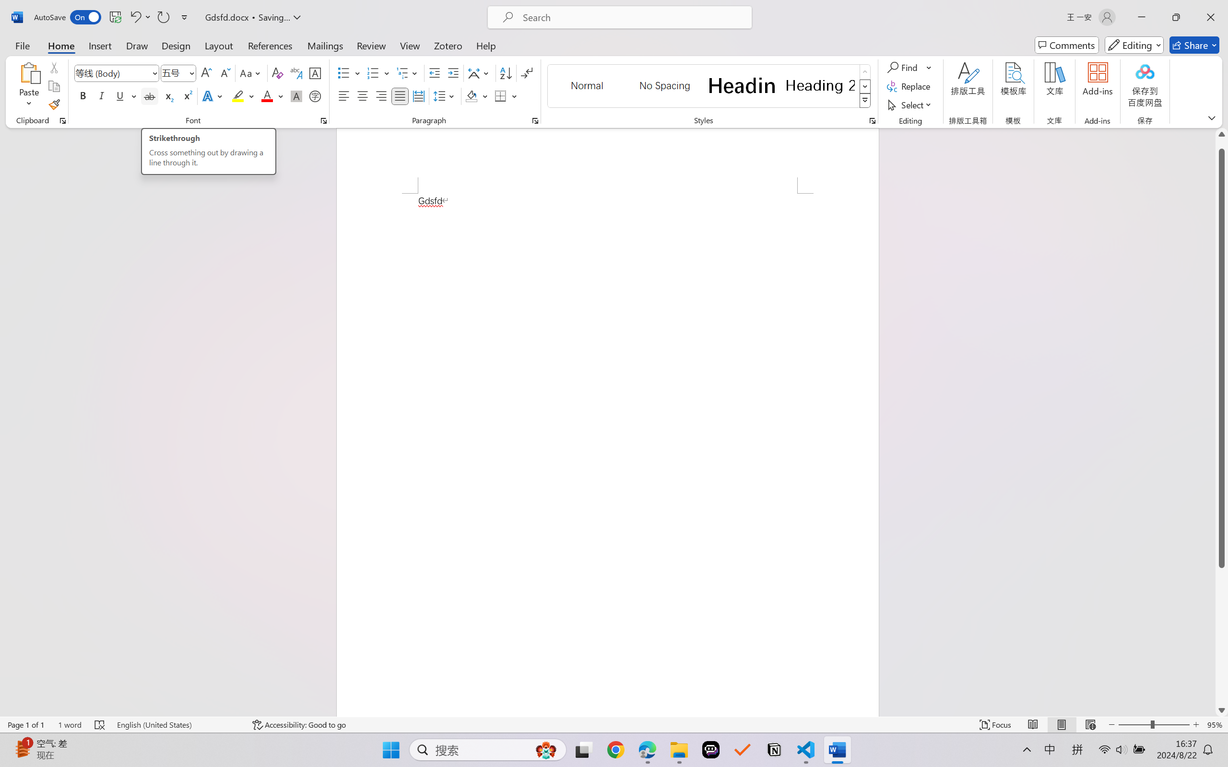 The height and width of the screenshot is (767, 1228). Describe the element at coordinates (54, 105) in the screenshot. I see `Format Painter` at that location.